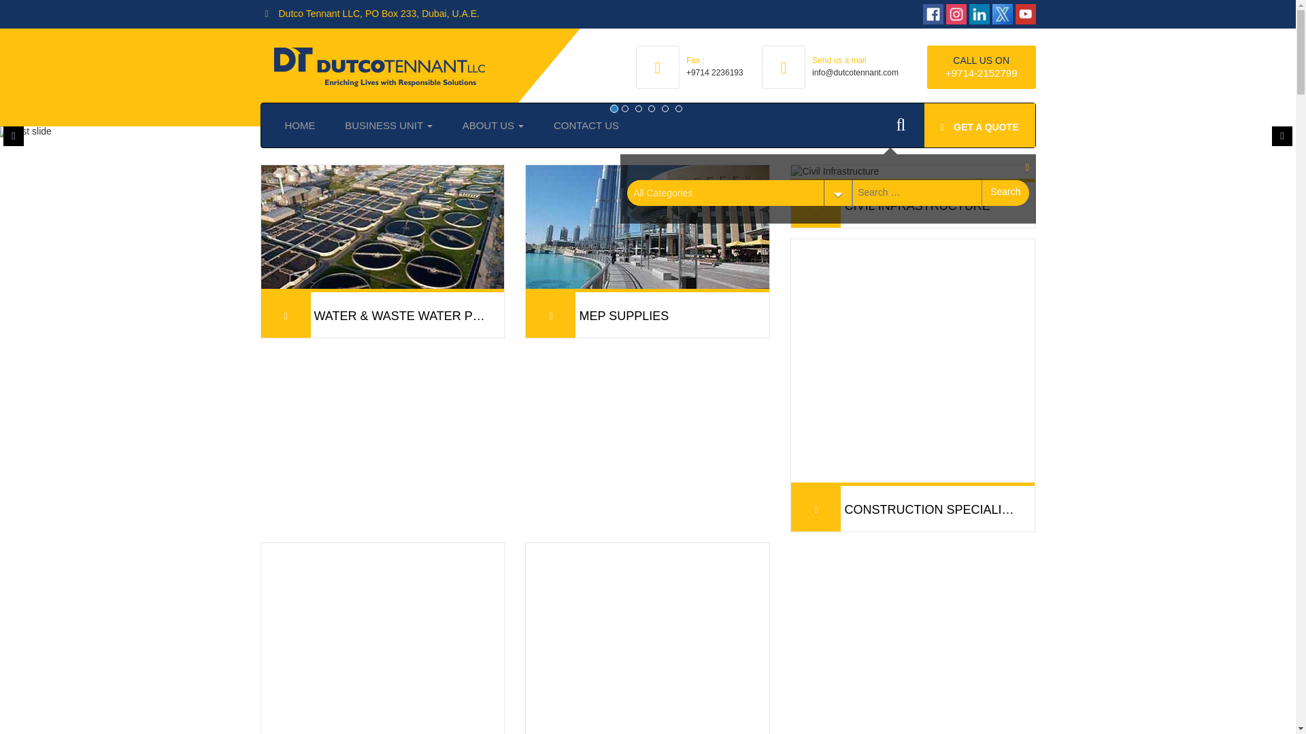  Describe the element at coordinates (1024, 14) in the screenshot. I see `YouTube` at that location.